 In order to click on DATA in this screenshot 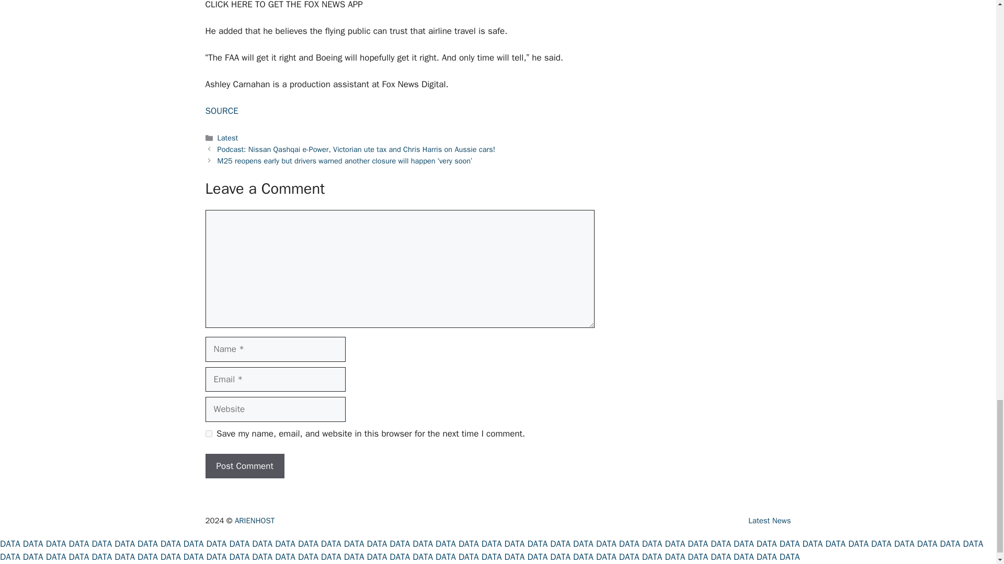, I will do `click(147, 544)`.